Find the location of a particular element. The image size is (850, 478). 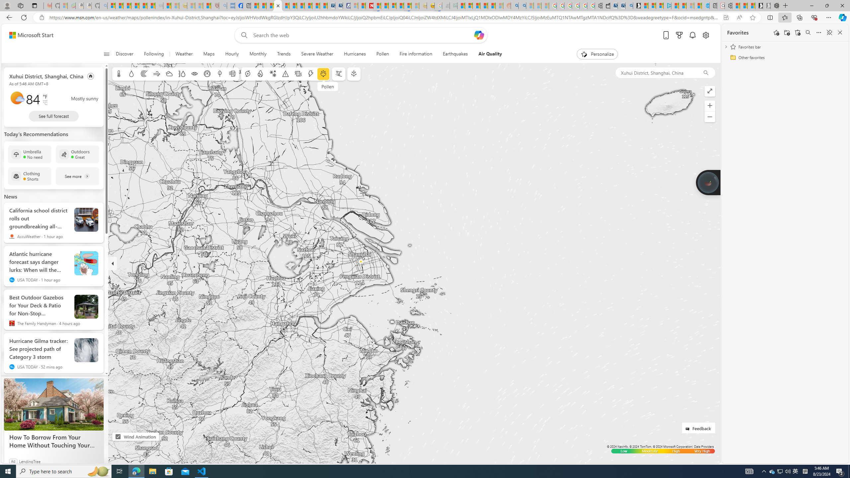

Fire information is located at coordinates (416, 54).